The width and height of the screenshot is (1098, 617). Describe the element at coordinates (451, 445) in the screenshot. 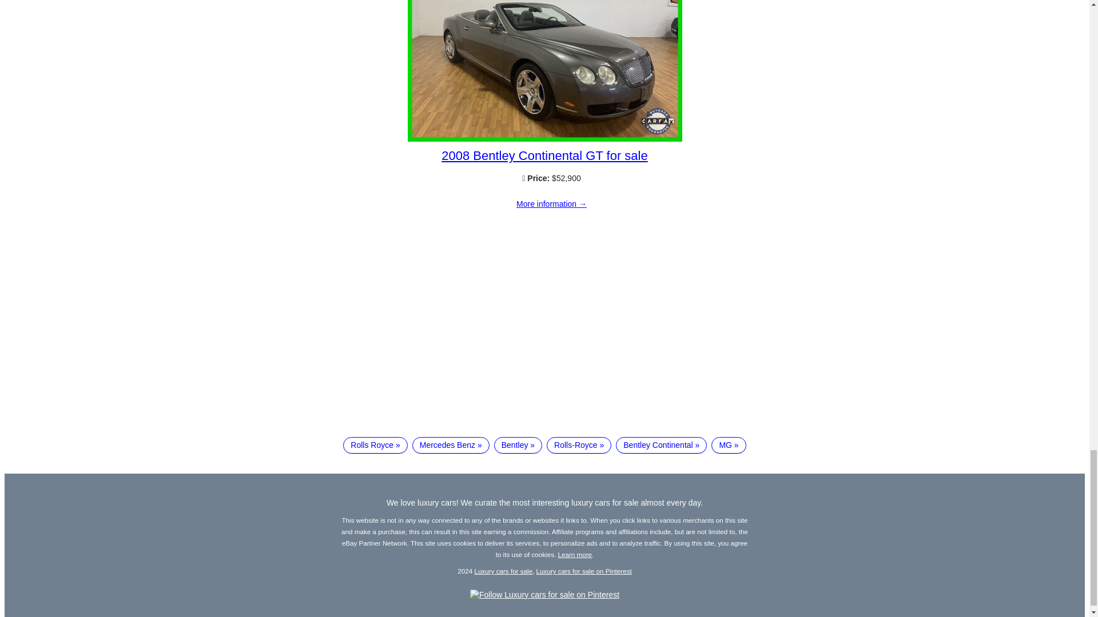

I see `Mercedes Benz` at that location.